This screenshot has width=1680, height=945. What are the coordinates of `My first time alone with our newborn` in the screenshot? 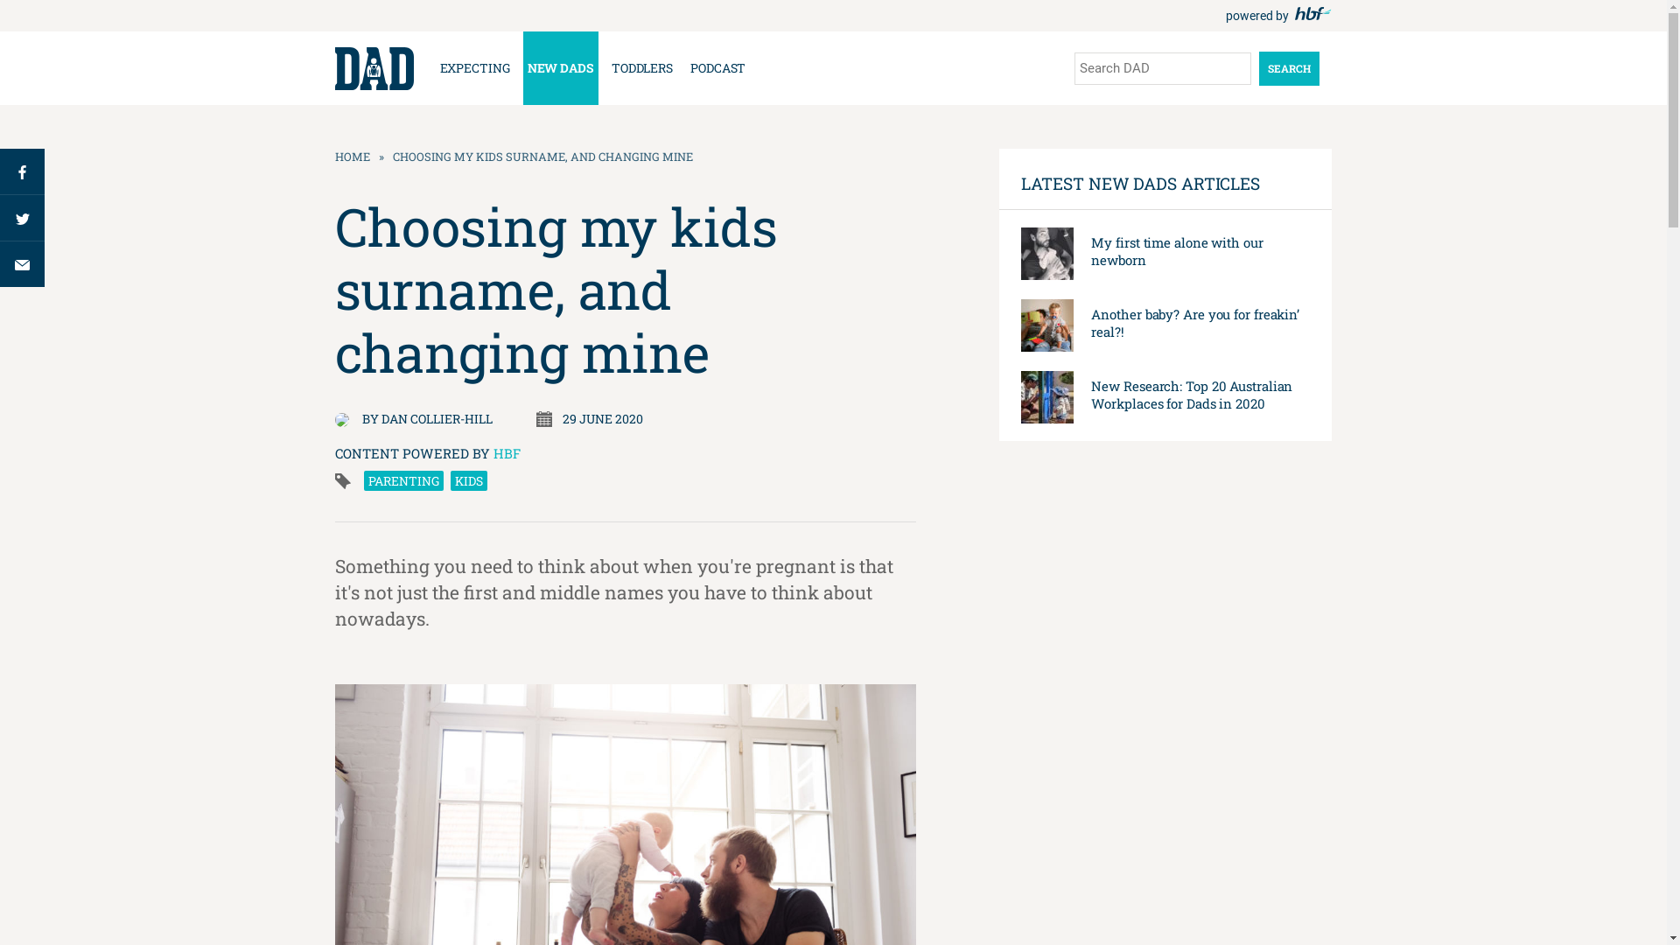 It's located at (1177, 251).